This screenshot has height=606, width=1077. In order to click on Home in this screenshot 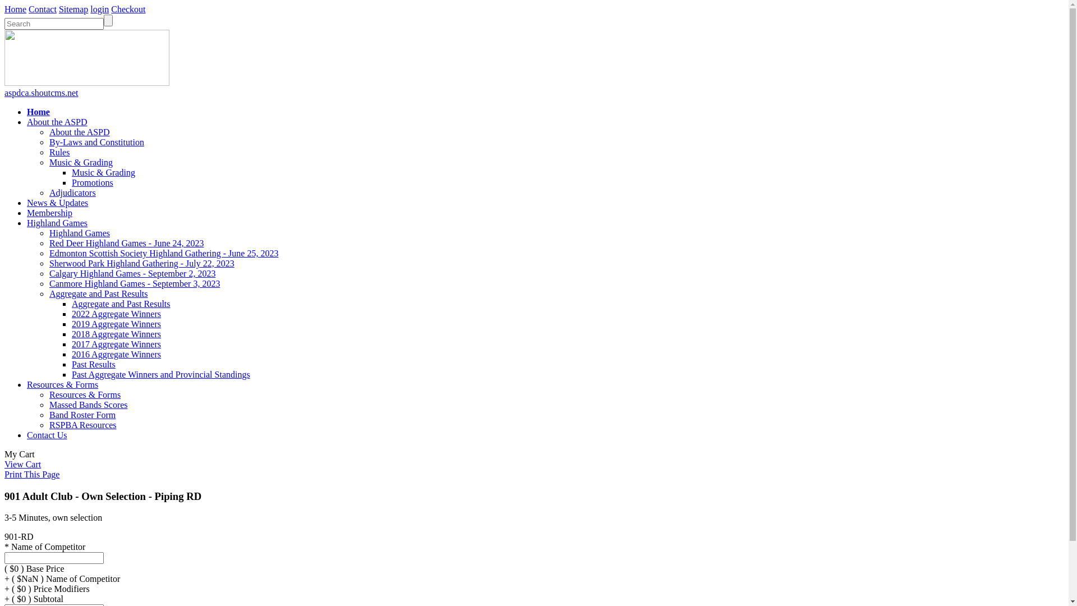, I will do `click(16, 9)`.